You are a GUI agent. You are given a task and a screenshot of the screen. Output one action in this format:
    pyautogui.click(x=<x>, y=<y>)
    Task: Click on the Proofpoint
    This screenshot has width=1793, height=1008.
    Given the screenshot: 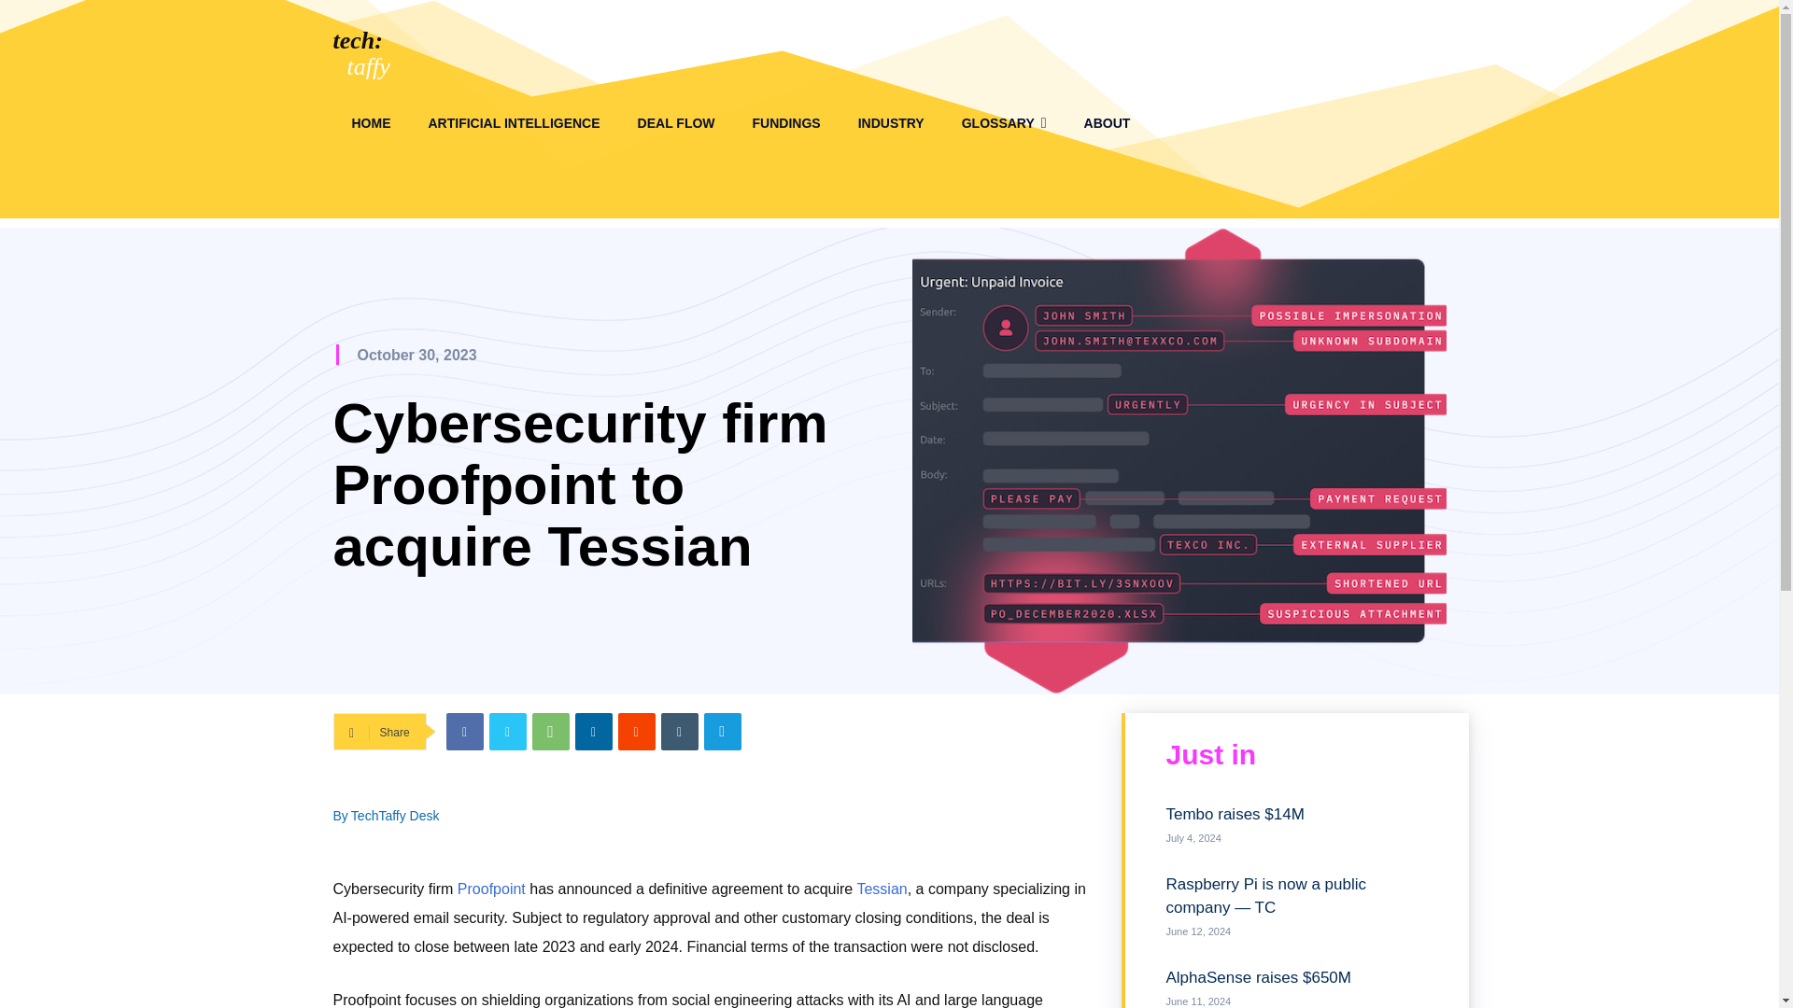 What is the action you would take?
    pyautogui.click(x=491, y=889)
    